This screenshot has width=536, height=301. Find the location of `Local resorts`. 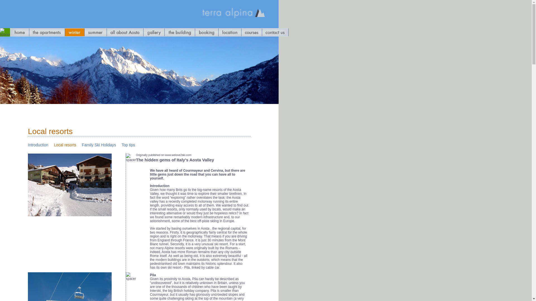

Local resorts is located at coordinates (65, 145).